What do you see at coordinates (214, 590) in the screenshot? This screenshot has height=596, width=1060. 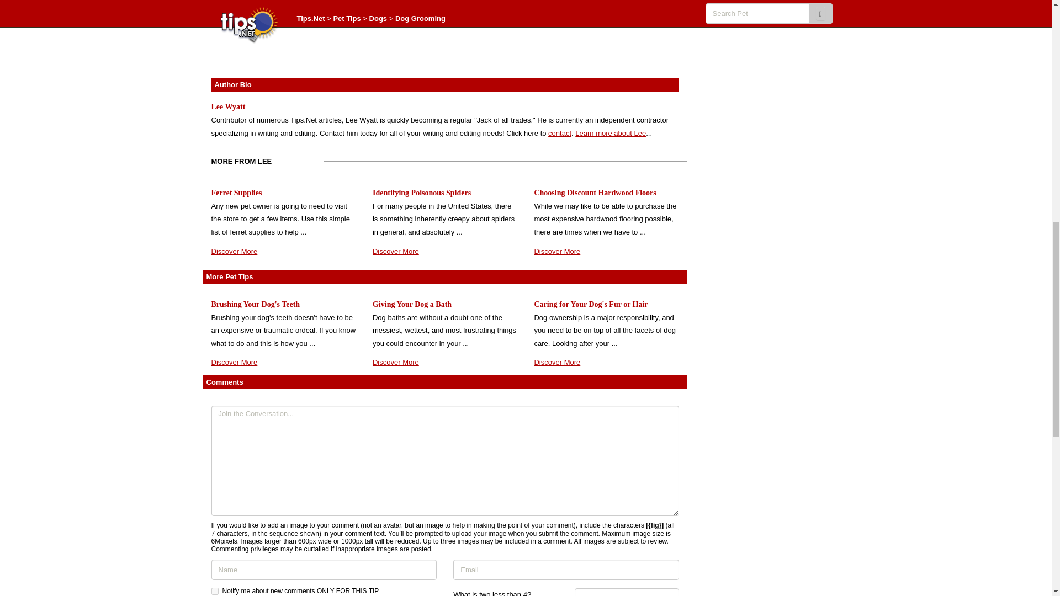 I see `option1` at bounding box center [214, 590].